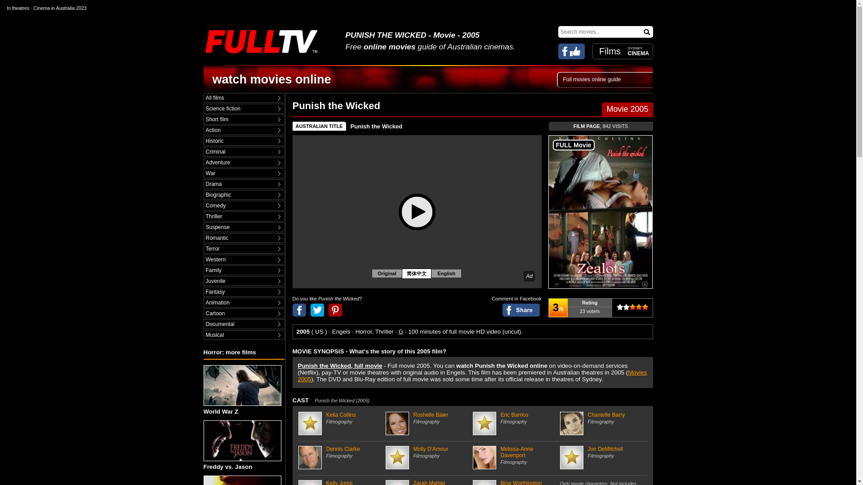 This screenshot has width=863, height=485. I want to click on Search, so click(647, 31).